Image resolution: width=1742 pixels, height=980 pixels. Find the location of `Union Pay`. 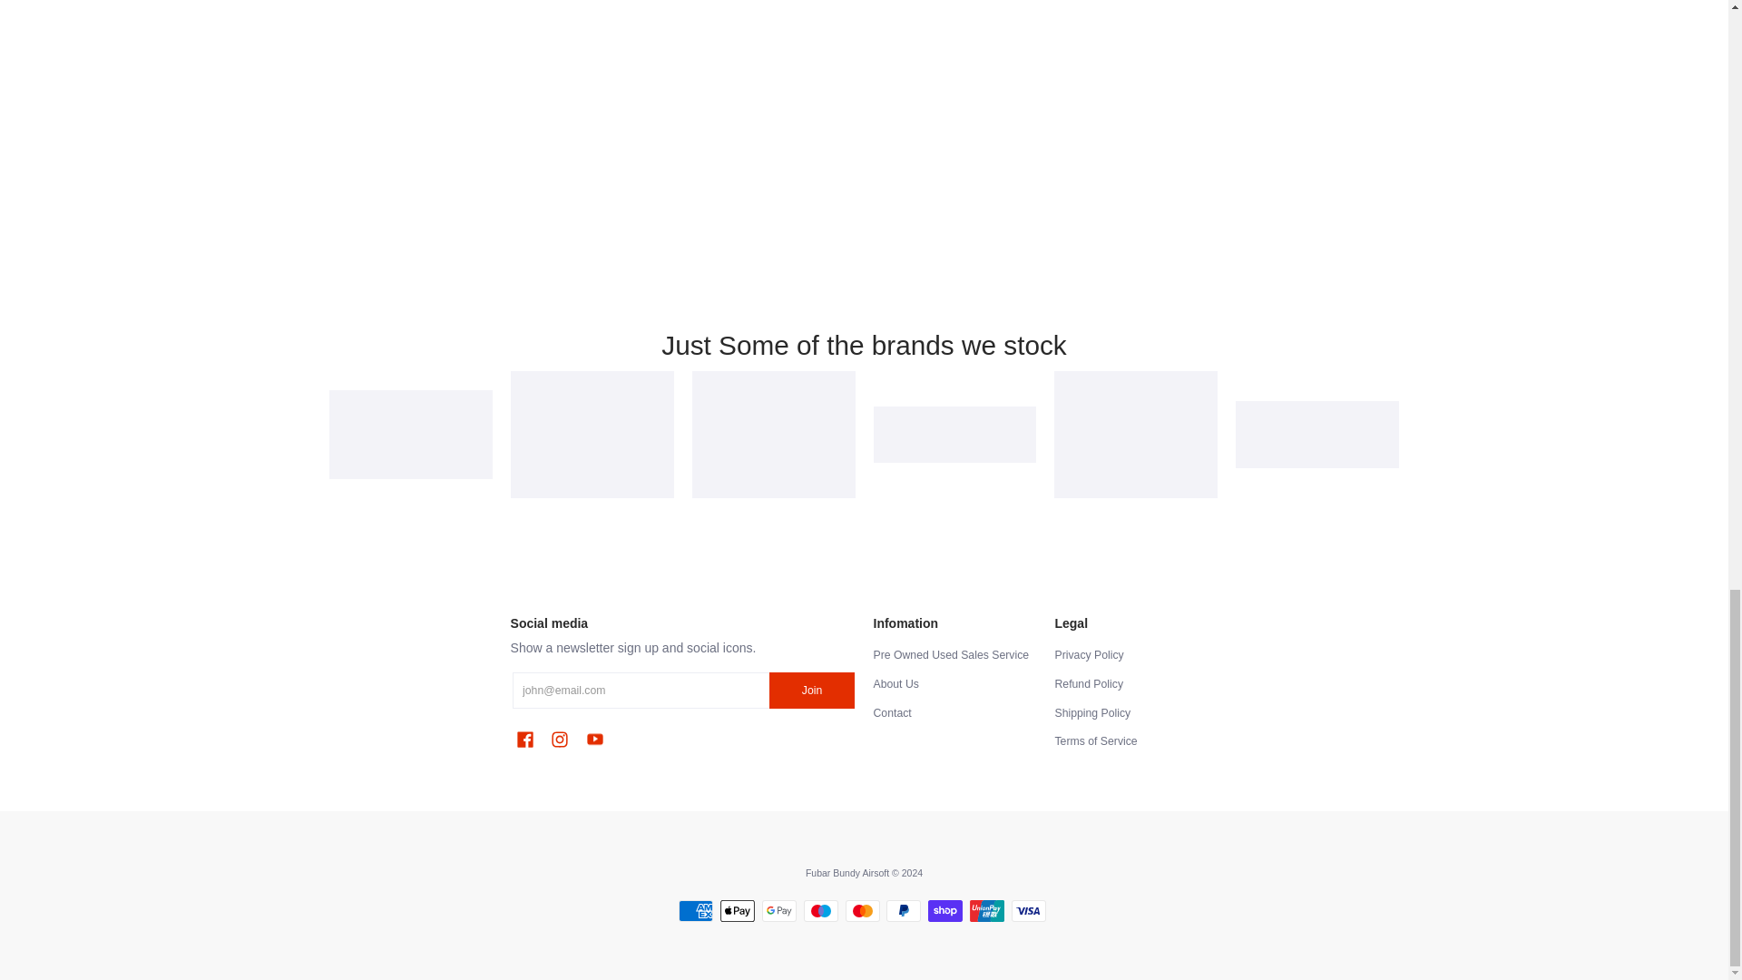

Union Pay is located at coordinates (987, 911).